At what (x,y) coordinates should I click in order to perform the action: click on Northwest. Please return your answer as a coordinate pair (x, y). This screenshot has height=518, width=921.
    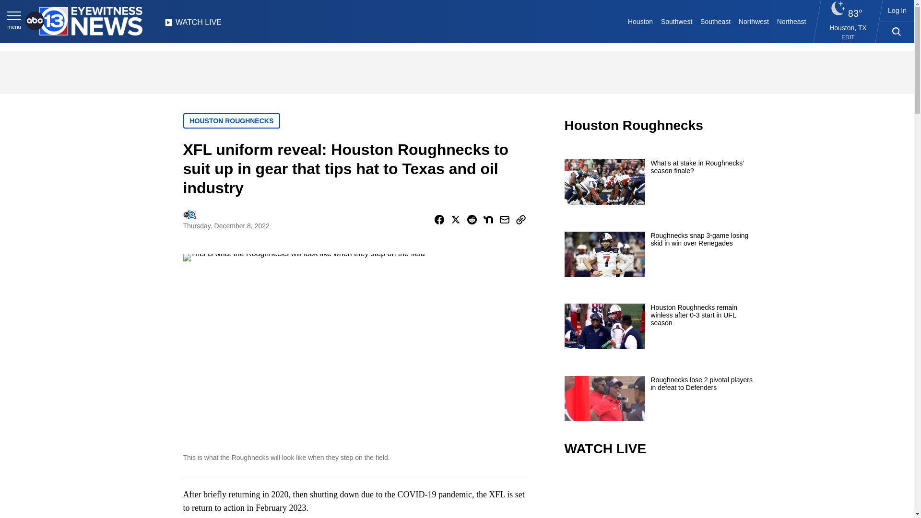
    Looking at the image, I should click on (754, 21).